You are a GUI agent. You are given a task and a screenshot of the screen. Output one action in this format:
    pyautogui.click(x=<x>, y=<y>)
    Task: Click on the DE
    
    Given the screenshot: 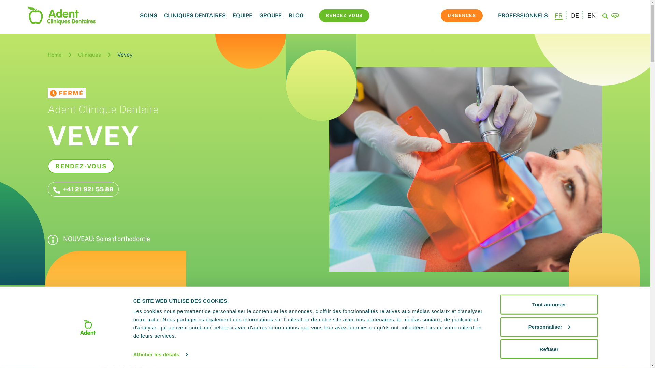 What is the action you would take?
    pyautogui.click(x=575, y=15)
    